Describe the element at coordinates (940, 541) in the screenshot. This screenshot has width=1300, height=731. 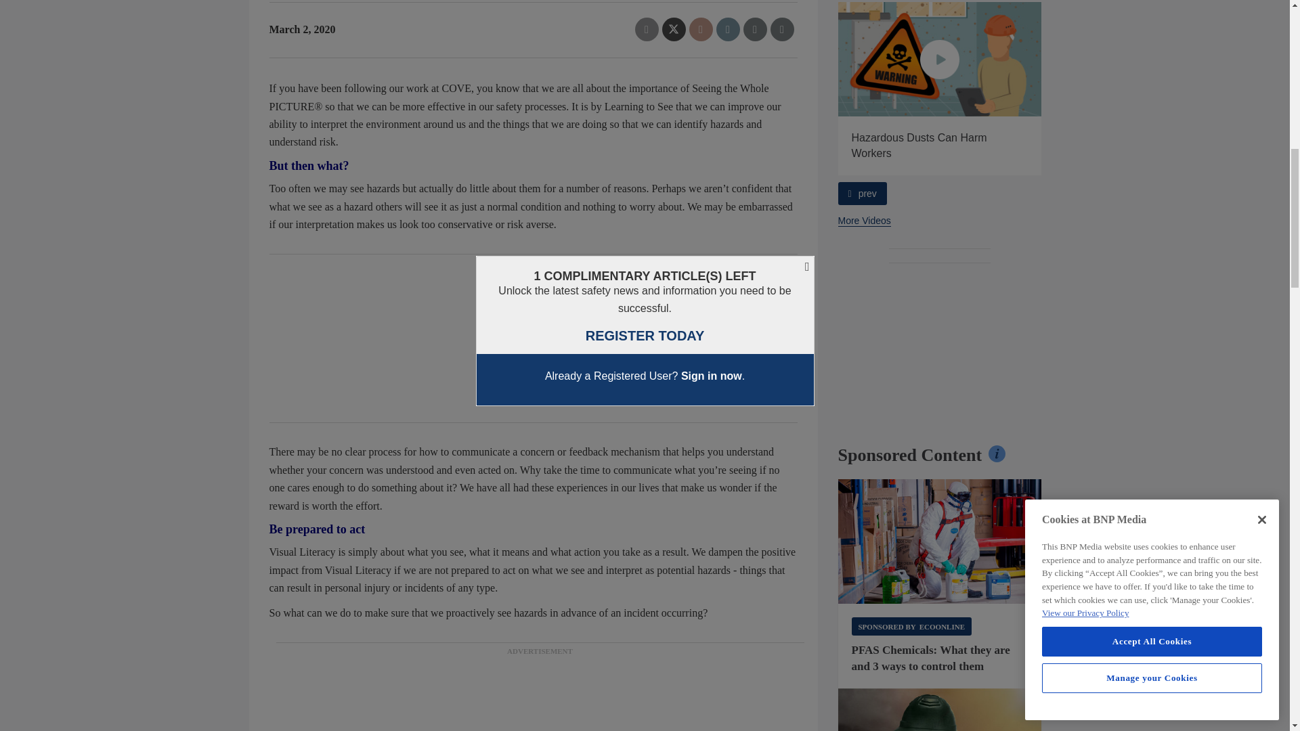
I see `chemical safety` at that location.